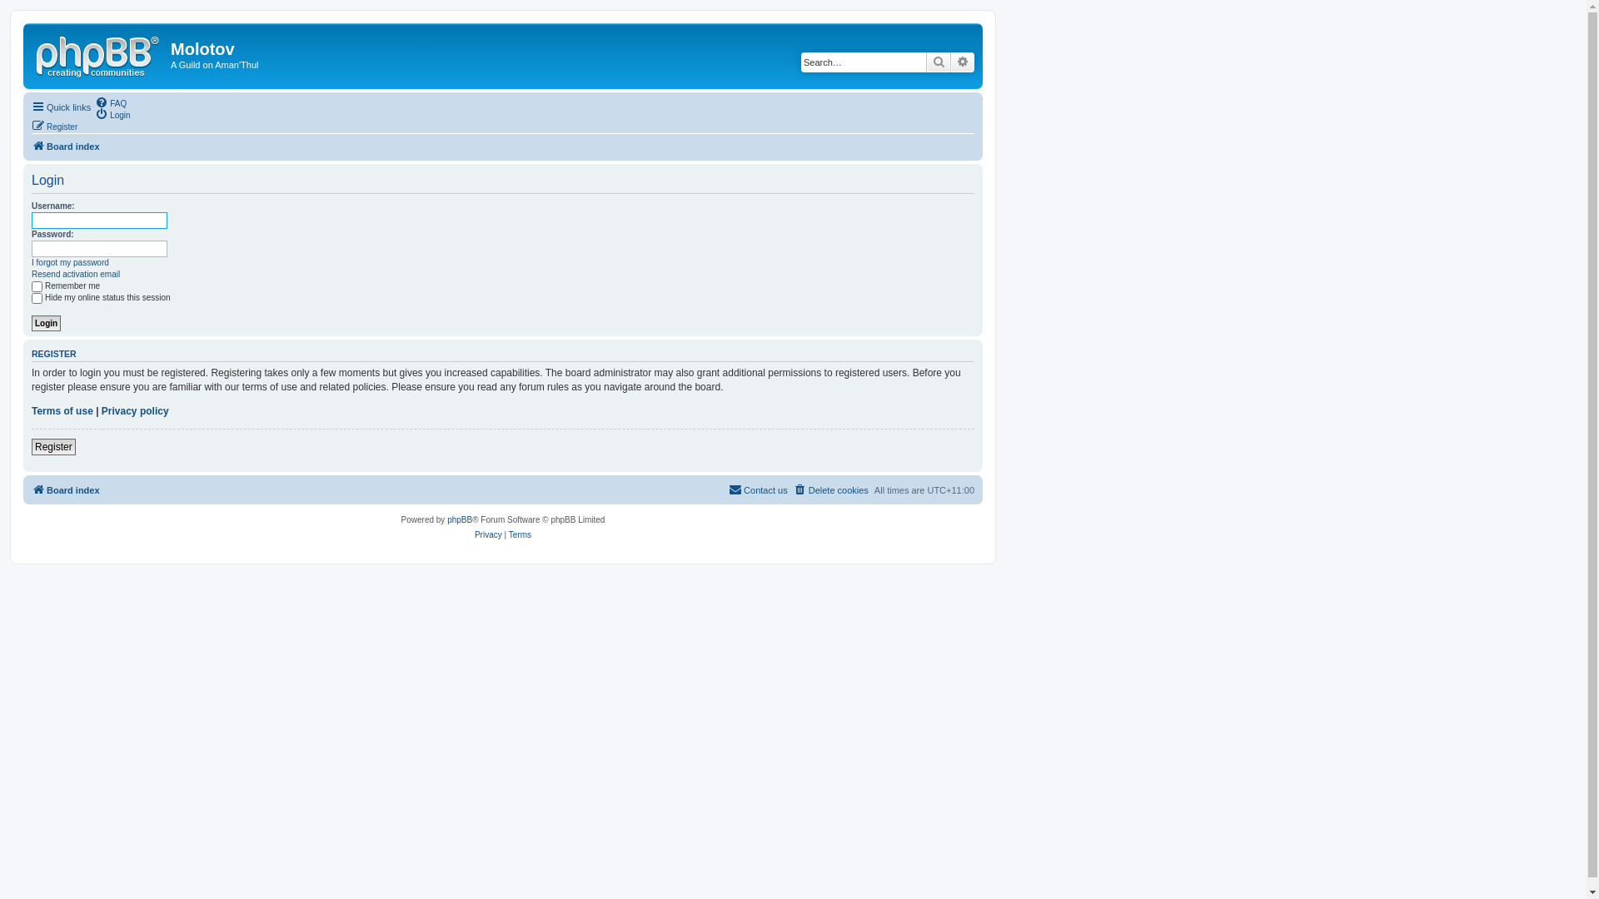  Describe the element at coordinates (963, 62) in the screenshot. I see `Advanced search` at that location.